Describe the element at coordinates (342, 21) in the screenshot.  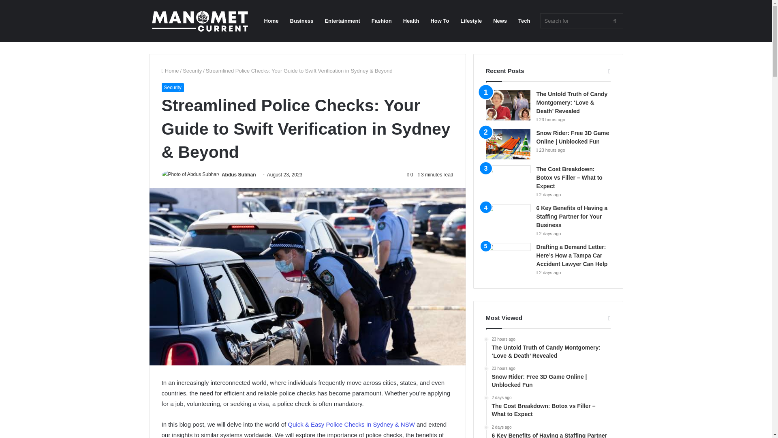
I see `Entertainment` at that location.